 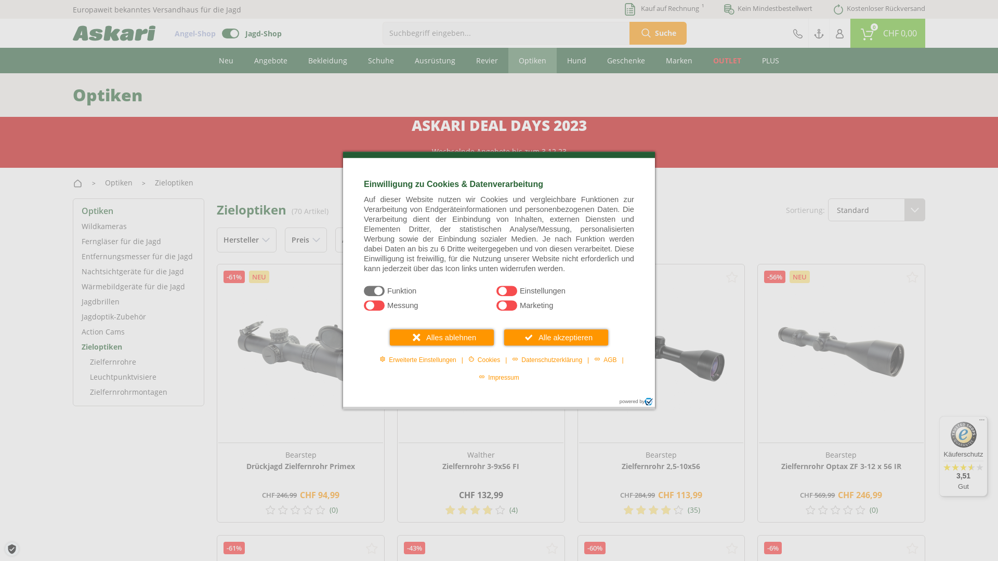 What do you see at coordinates (661, 352) in the screenshot?
I see `Bearstep Zielfernrohr 2,5-10x56` at bounding box center [661, 352].